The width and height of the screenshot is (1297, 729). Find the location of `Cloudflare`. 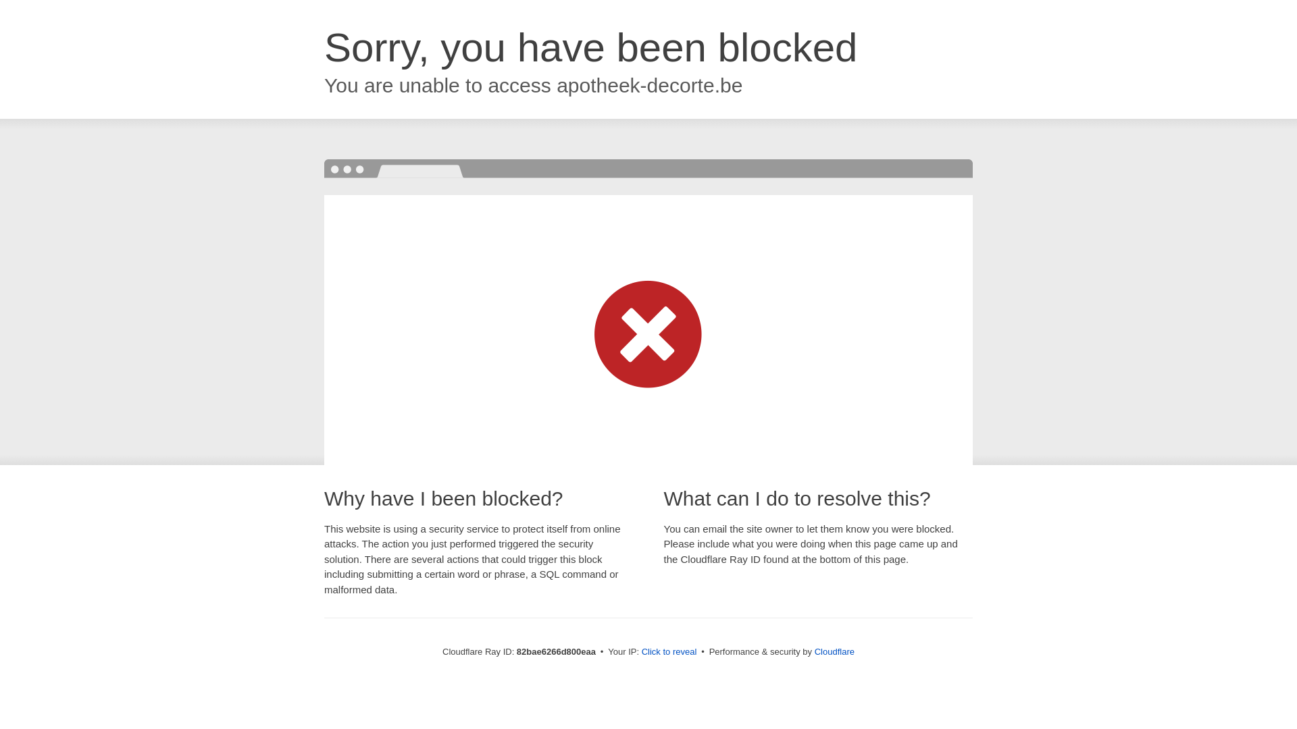

Cloudflare is located at coordinates (835, 652).